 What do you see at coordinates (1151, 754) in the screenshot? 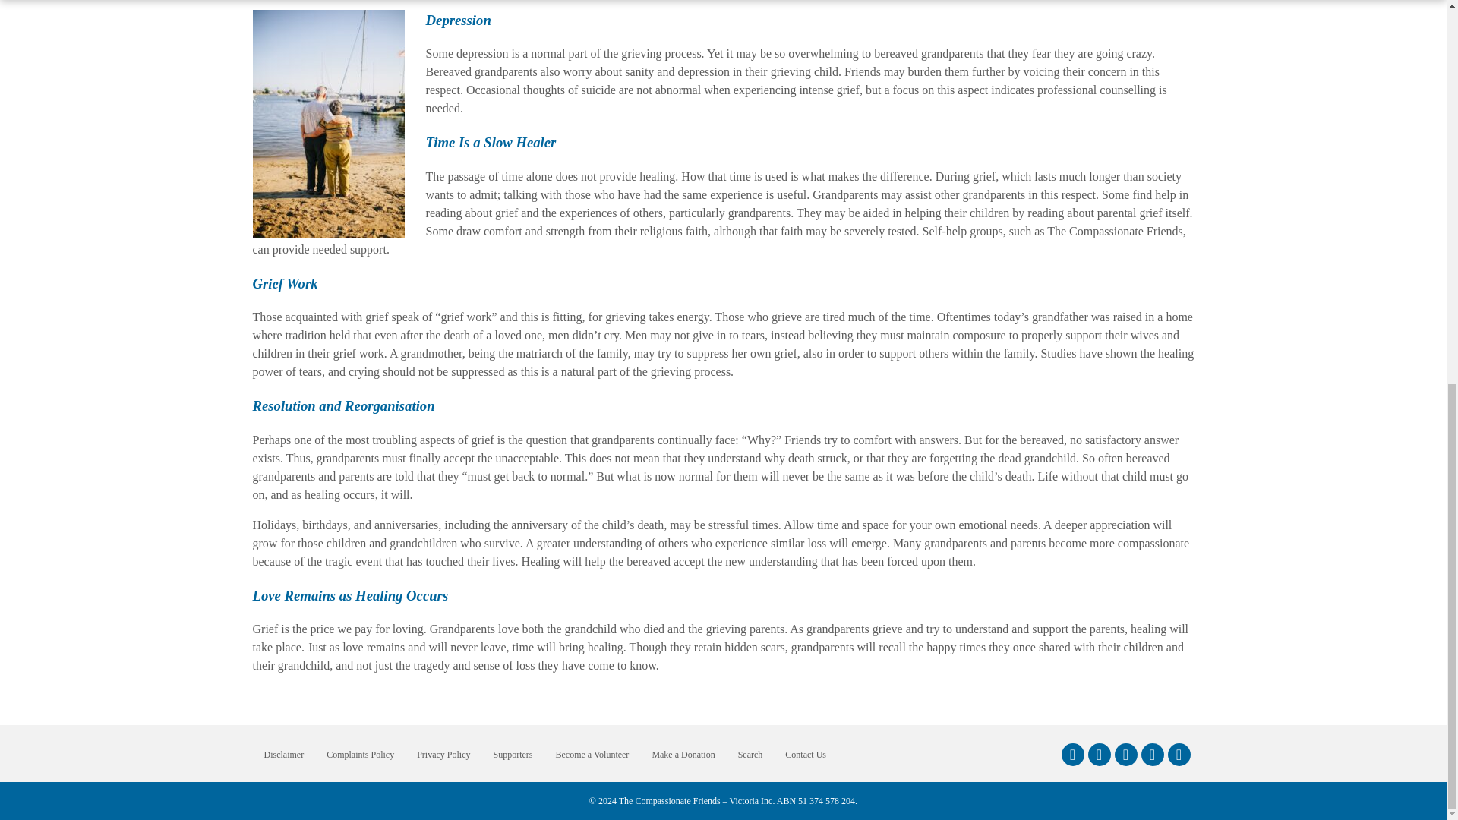
I see `Linkedin` at bounding box center [1151, 754].